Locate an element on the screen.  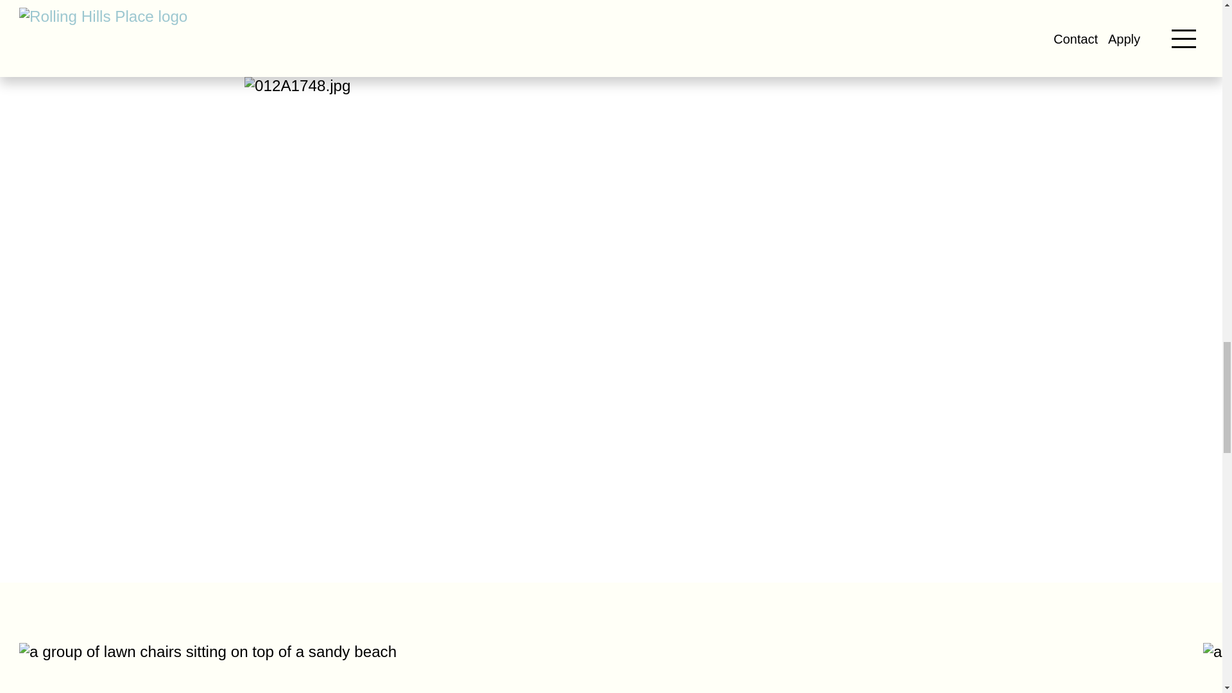
BECKET is located at coordinates (702, 33).